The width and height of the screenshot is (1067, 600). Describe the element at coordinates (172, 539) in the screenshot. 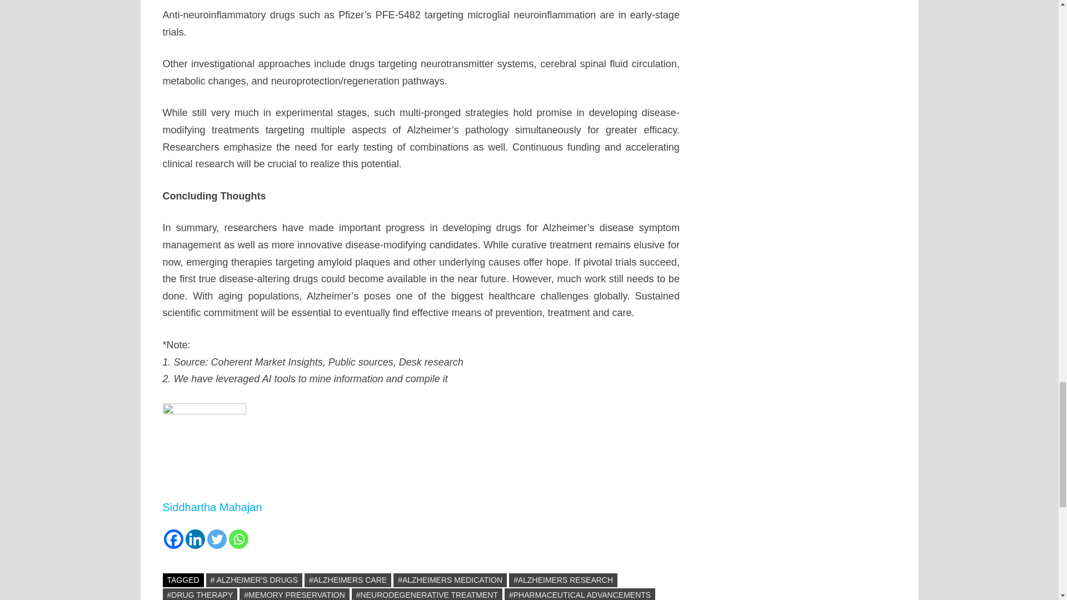

I see `Facebook` at that location.